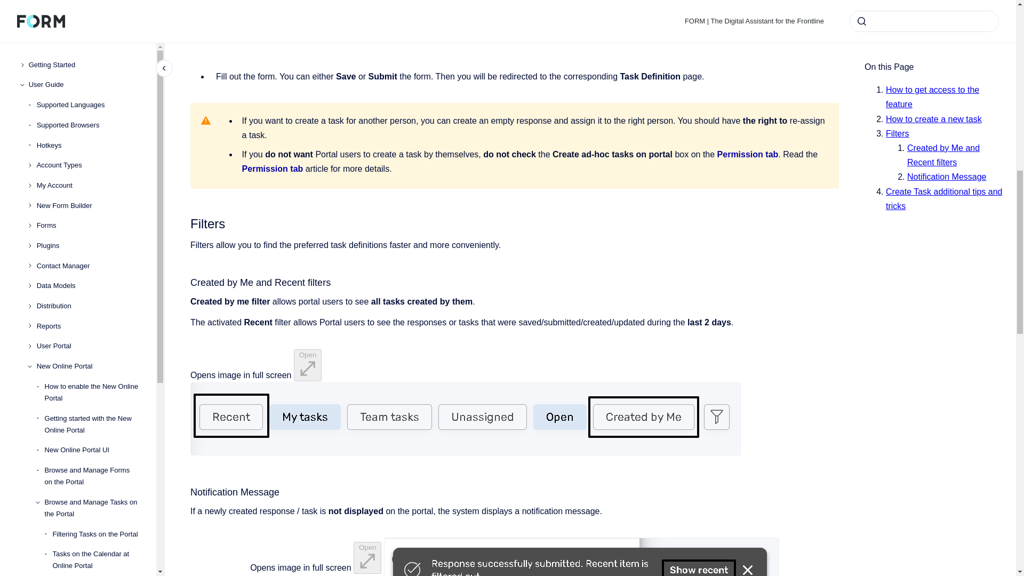 The width and height of the screenshot is (1024, 576). I want to click on Copy to clipboard, so click(186, 282).